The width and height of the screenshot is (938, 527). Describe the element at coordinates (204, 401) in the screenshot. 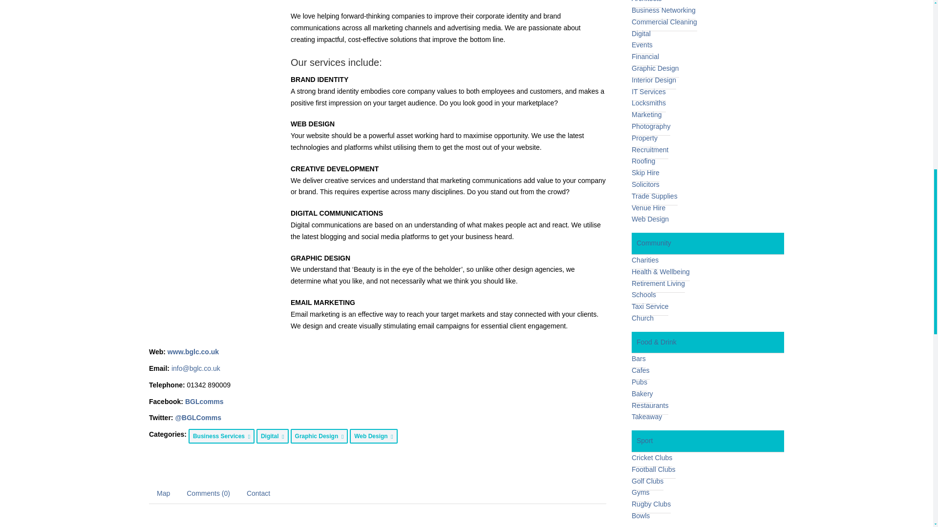

I see `BGLcomms` at that location.